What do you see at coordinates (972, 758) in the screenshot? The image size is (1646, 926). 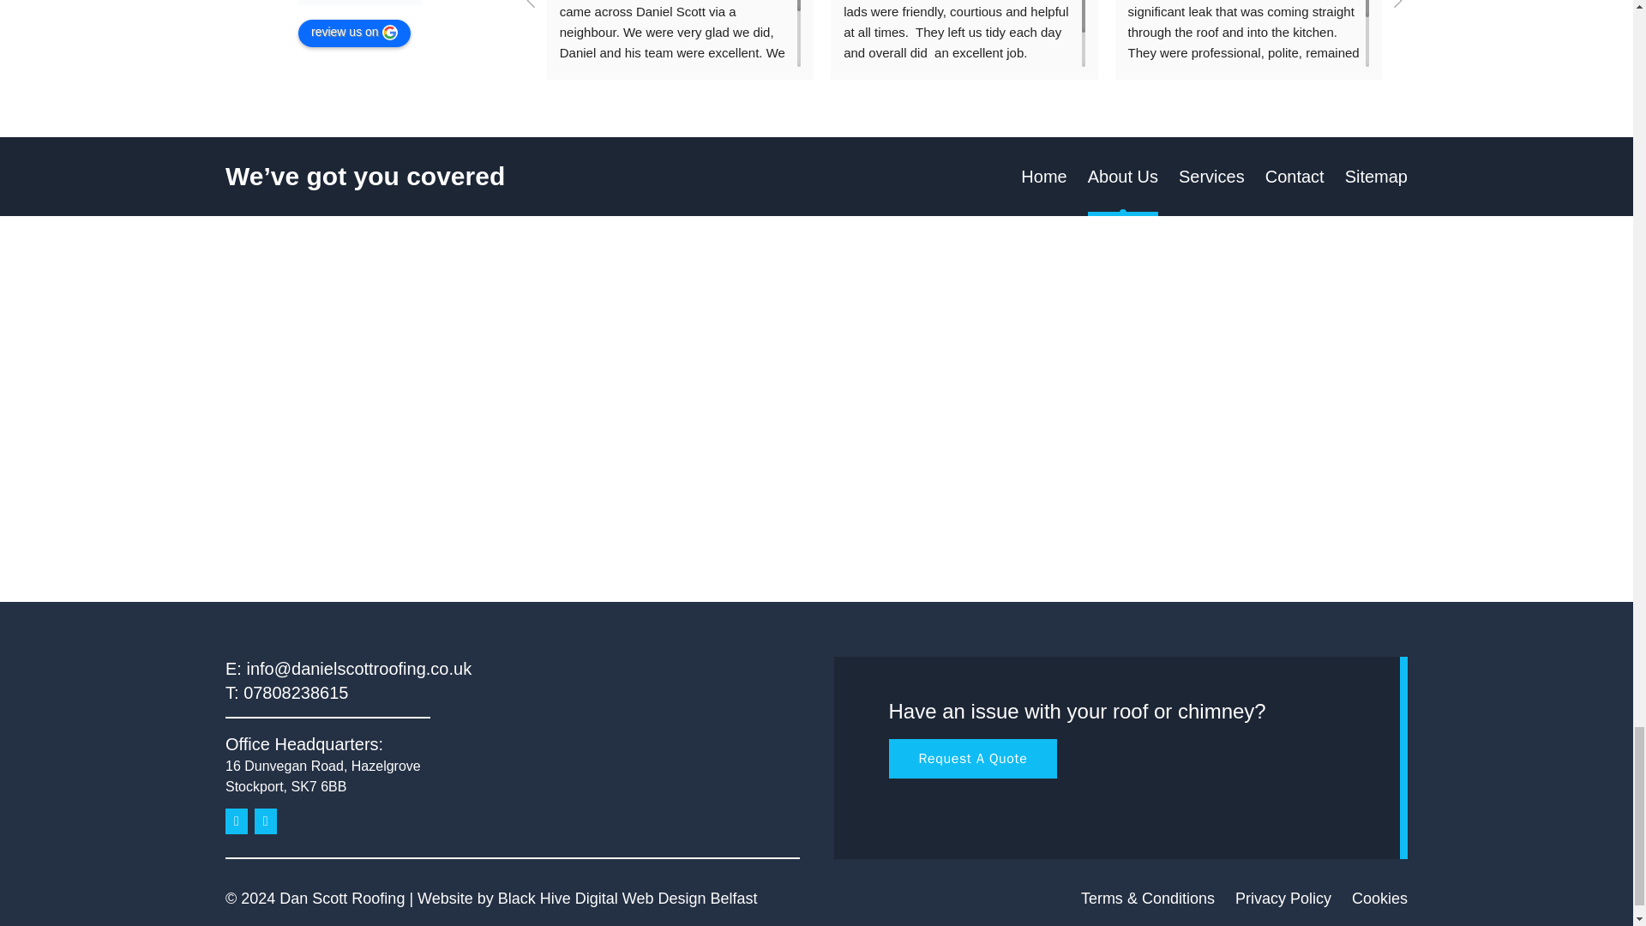 I see `Request A Quote` at bounding box center [972, 758].